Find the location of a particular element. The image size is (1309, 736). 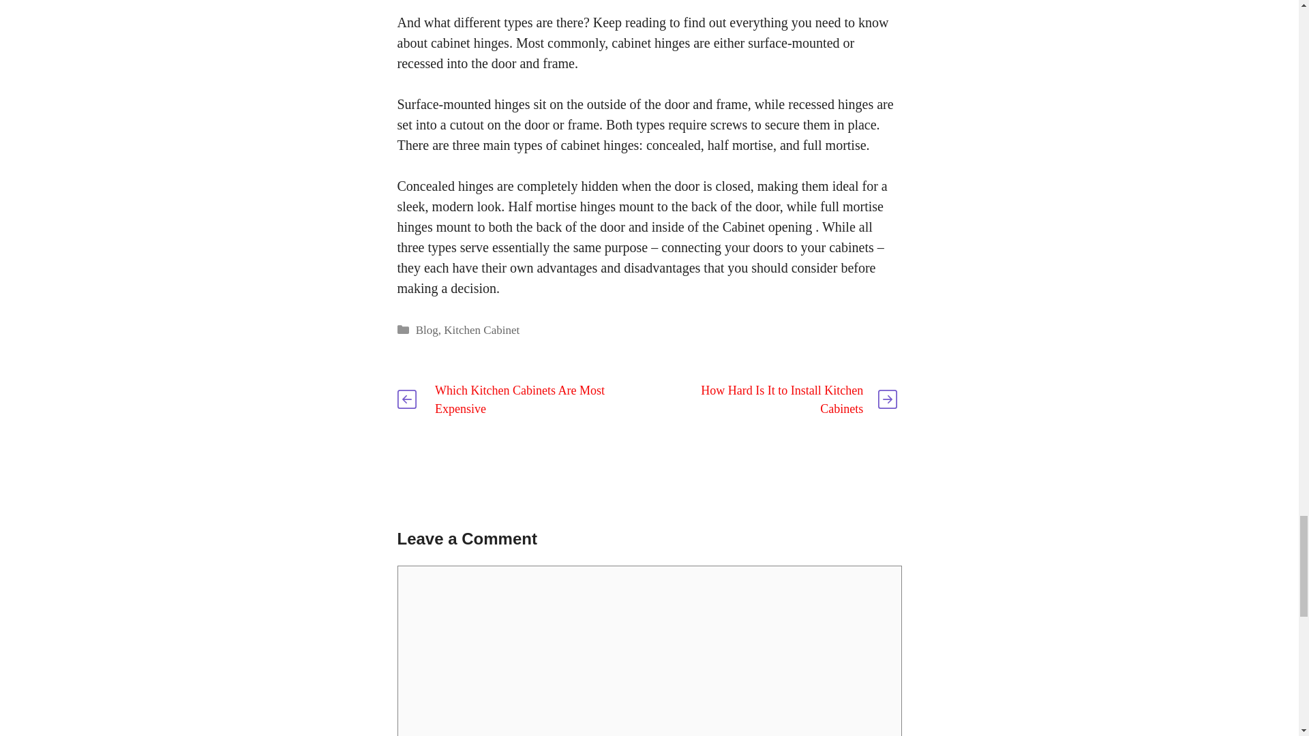

Blog is located at coordinates (427, 330).